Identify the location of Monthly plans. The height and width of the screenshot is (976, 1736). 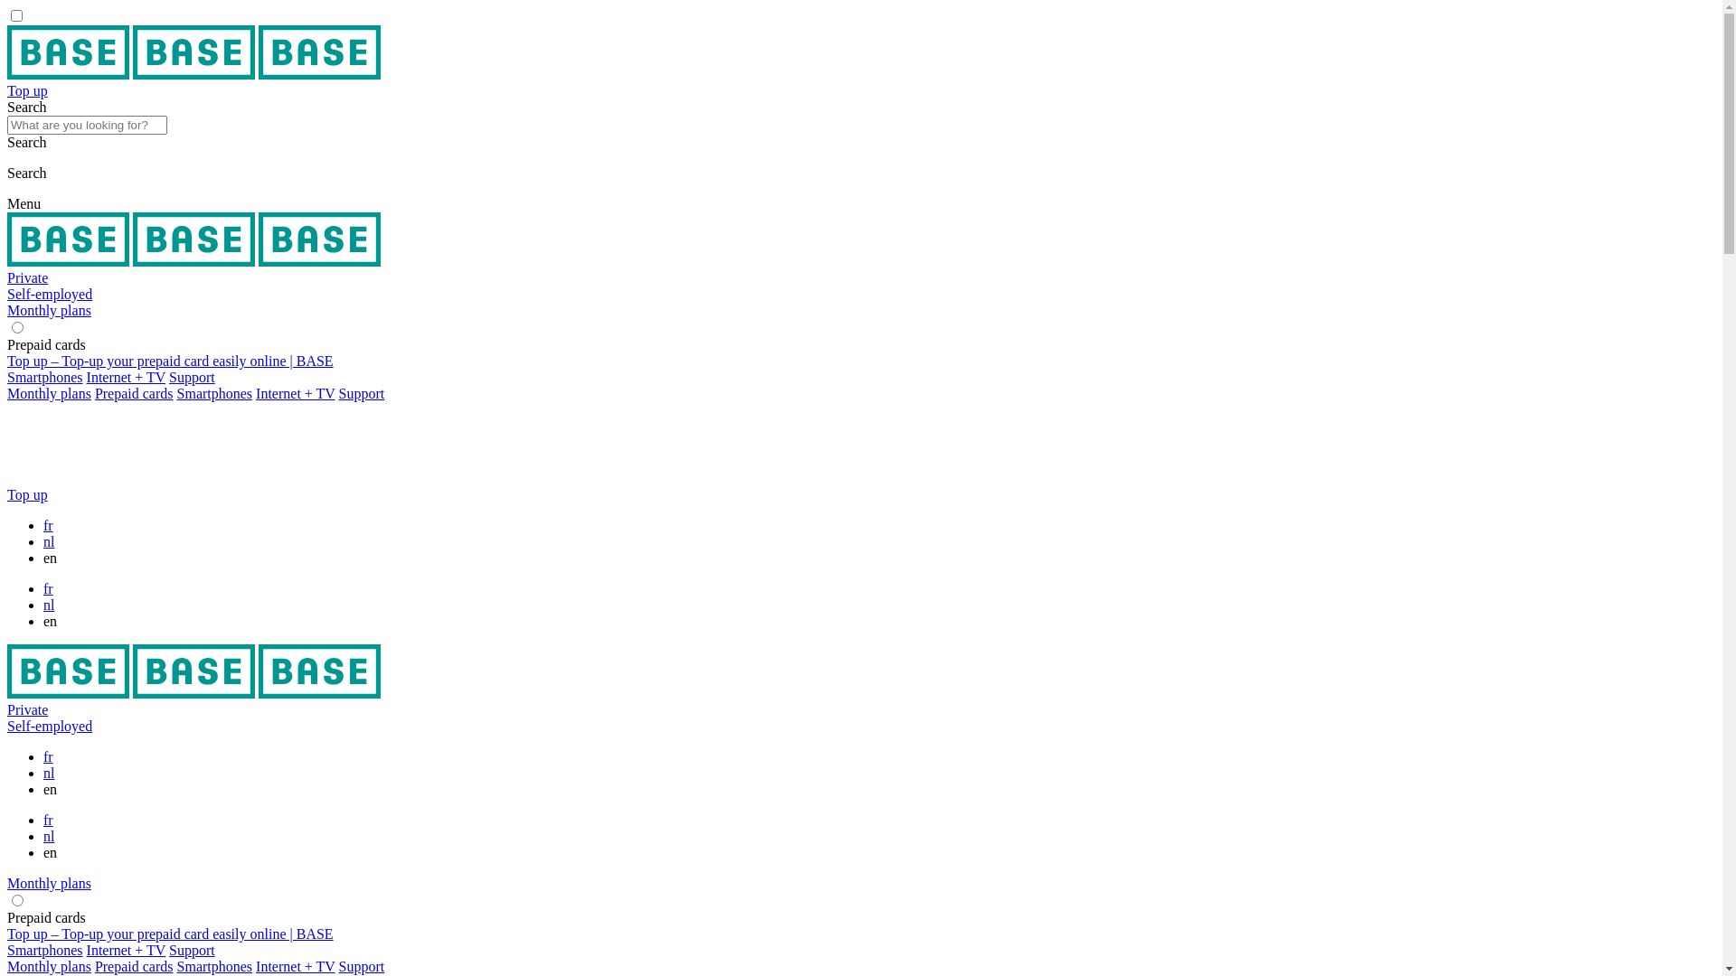
(49, 394).